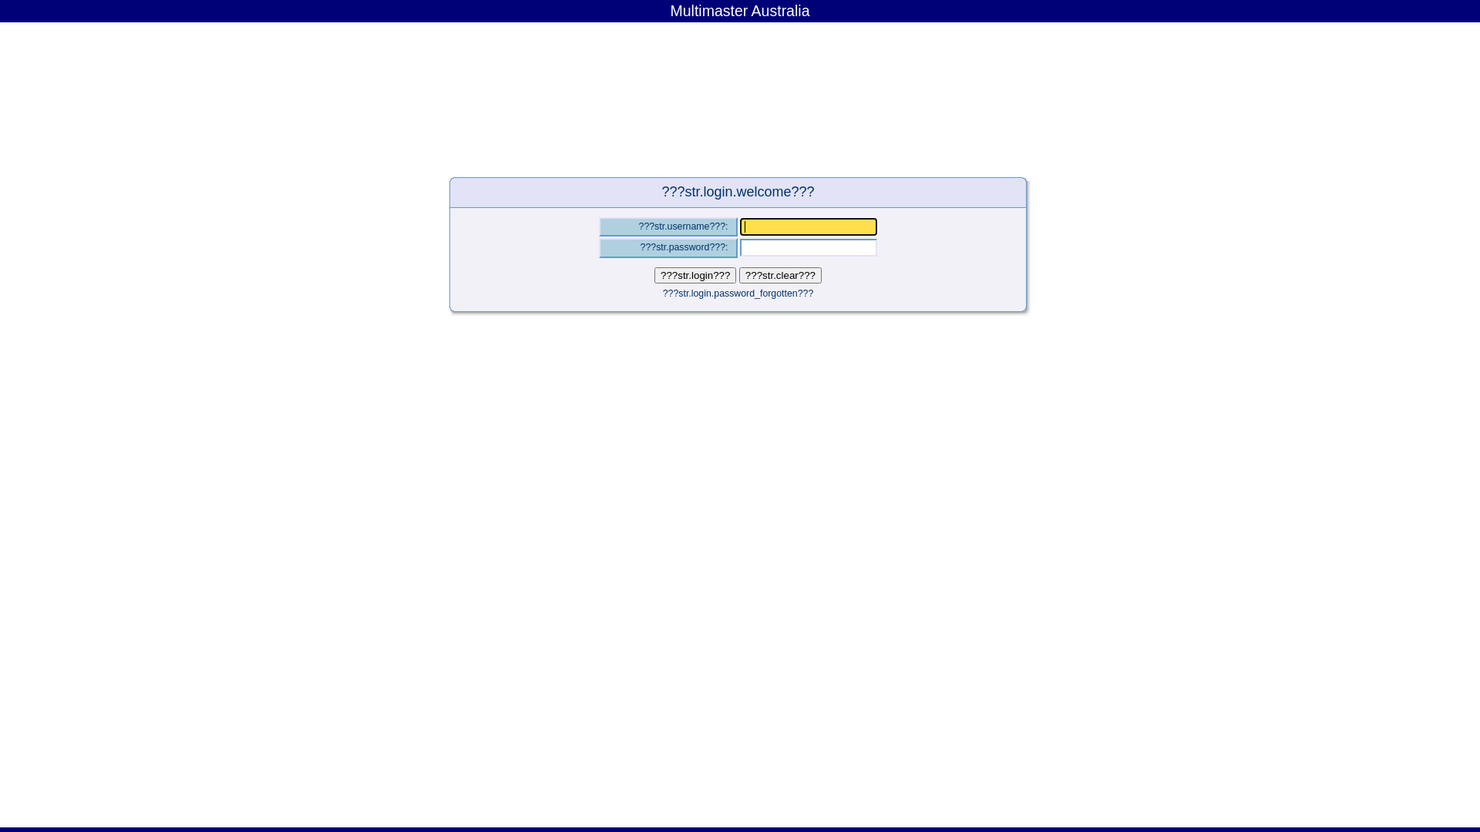 The image size is (1480, 832). I want to click on ???str.login???, so click(695, 274).